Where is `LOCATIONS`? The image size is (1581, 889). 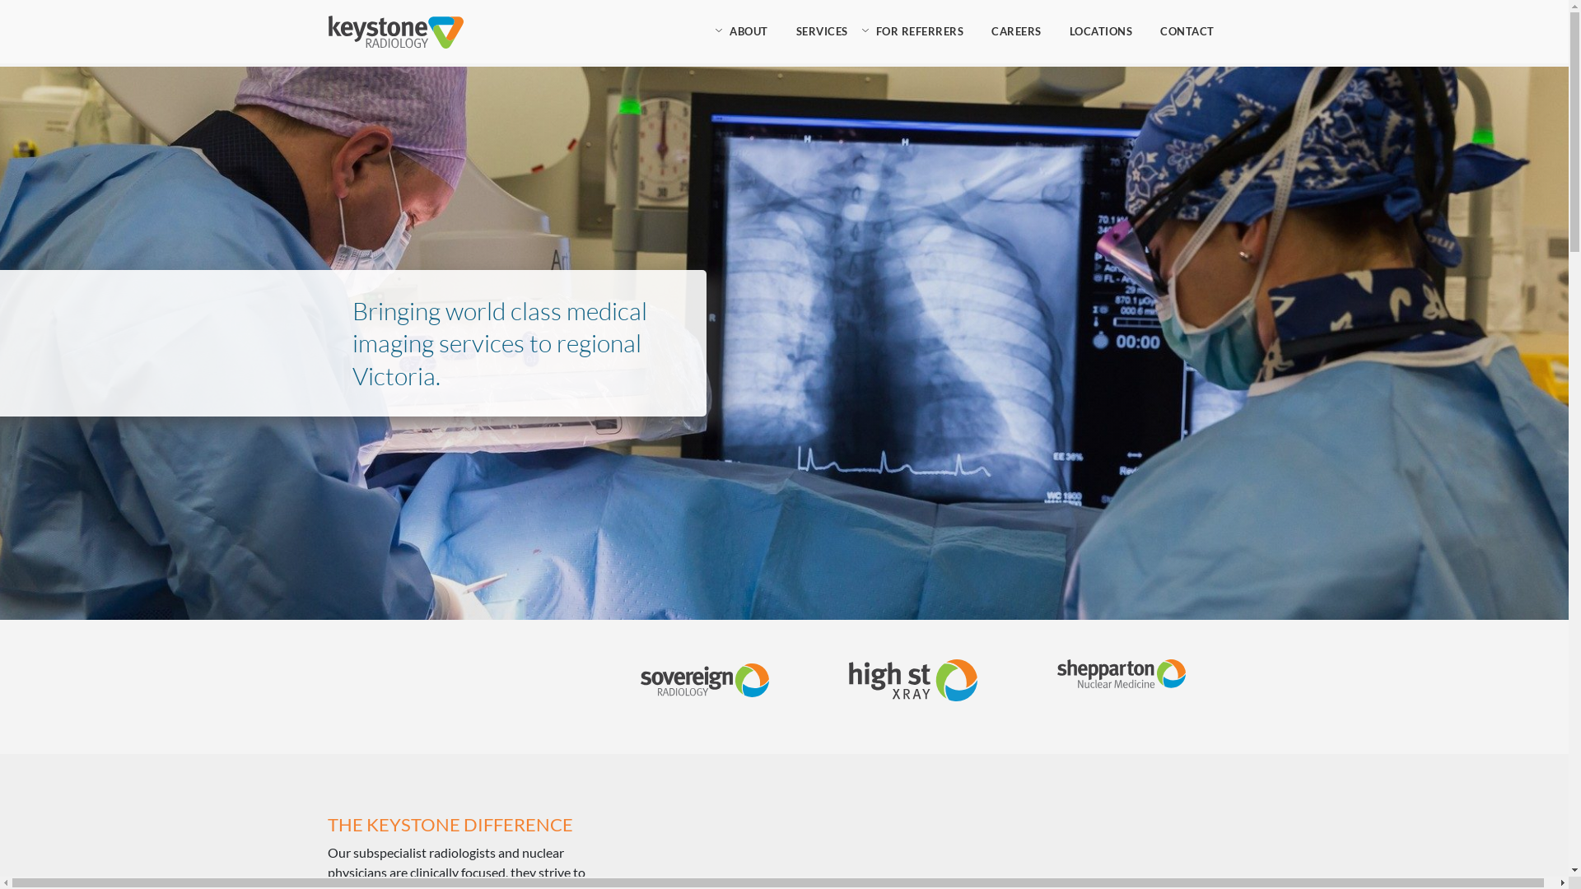 LOCATIONS is located at coordinates (1102, 31).